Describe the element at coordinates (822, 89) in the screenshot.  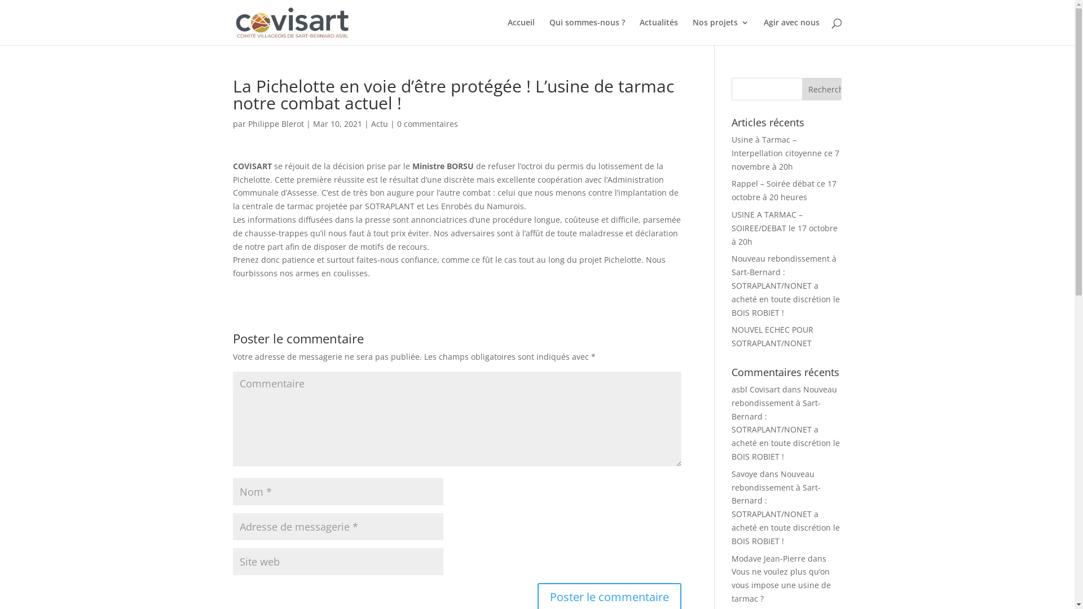
I see `Rechercher` at that location.